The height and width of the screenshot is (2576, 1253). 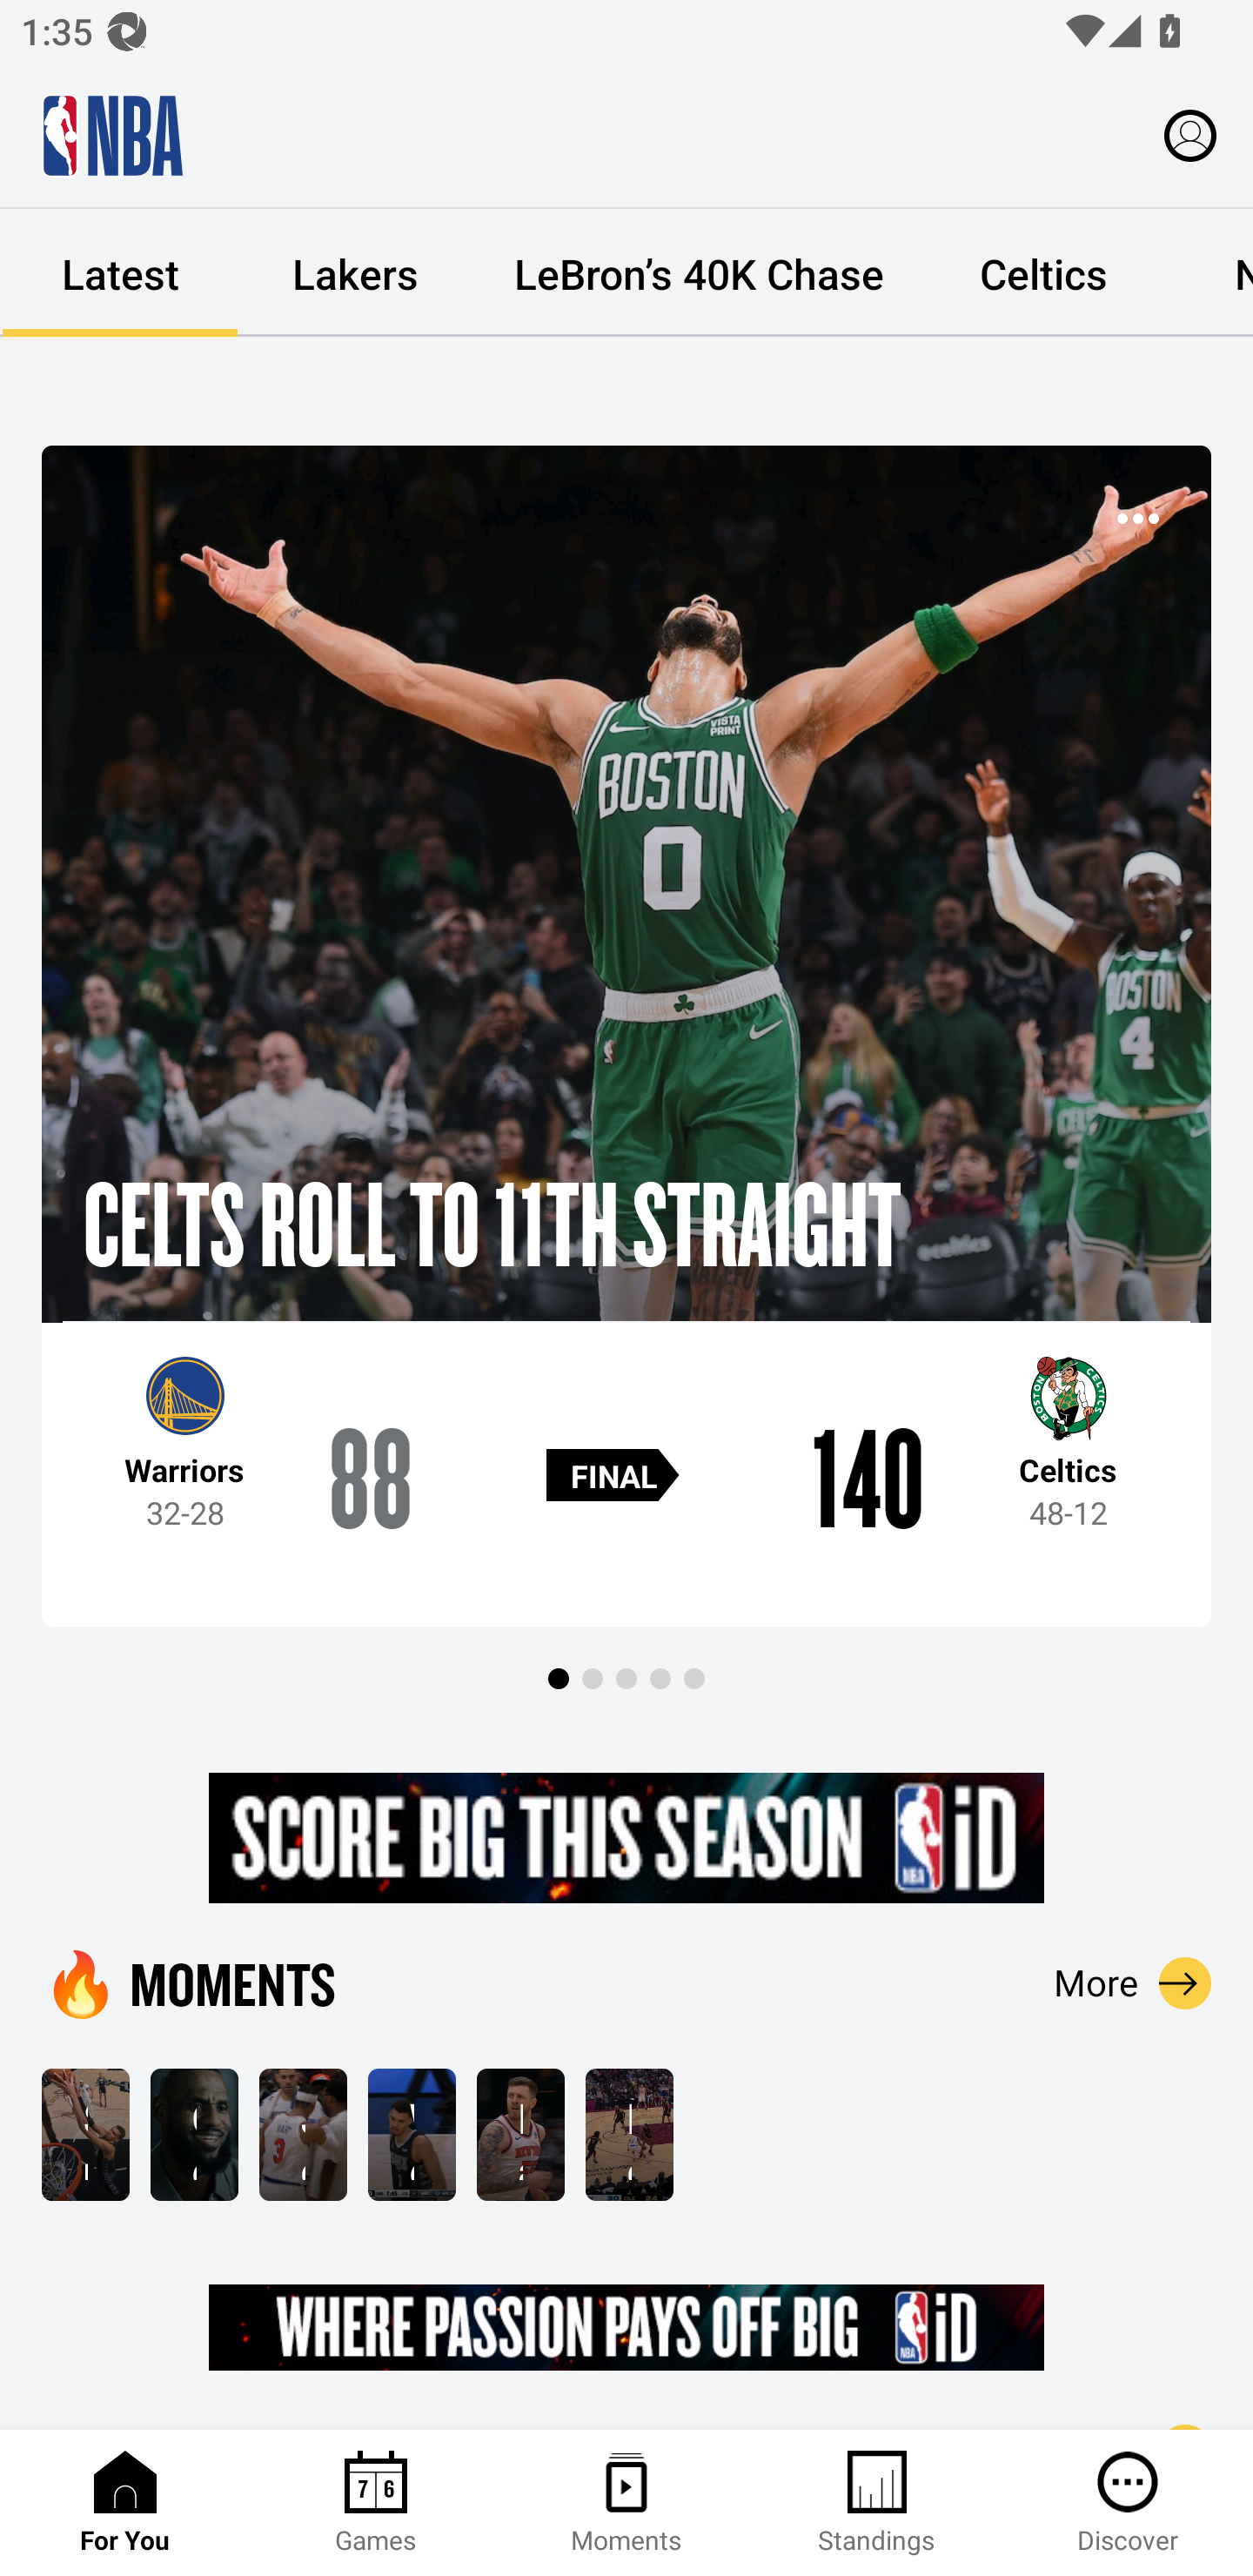 What do you see at coordinates (355, 273) in the screenshot?
I see `Lakers` at bounding box center [355, 273].